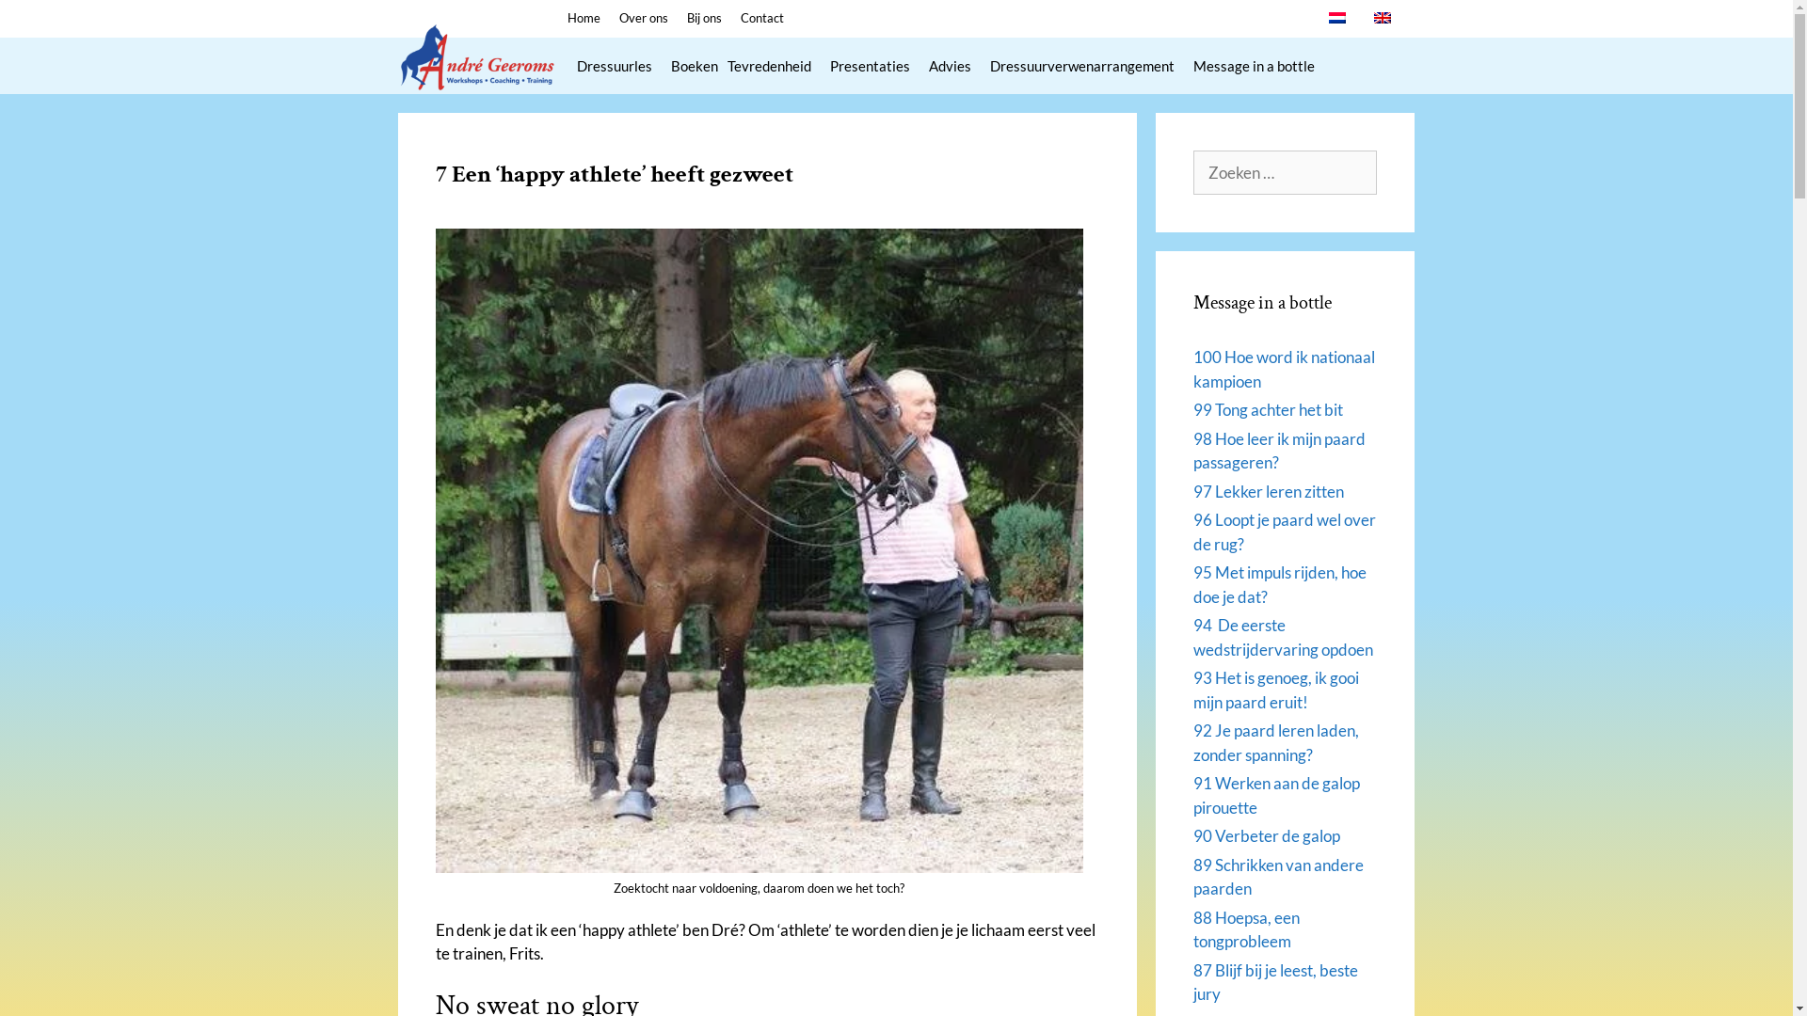 Image resolution: width=1807 pixels, height=1016 pixels. Describe the element at coordinates (1285, 532) in the screenshot. I see `96 Loopt je paard wel over de rug?` at that location.